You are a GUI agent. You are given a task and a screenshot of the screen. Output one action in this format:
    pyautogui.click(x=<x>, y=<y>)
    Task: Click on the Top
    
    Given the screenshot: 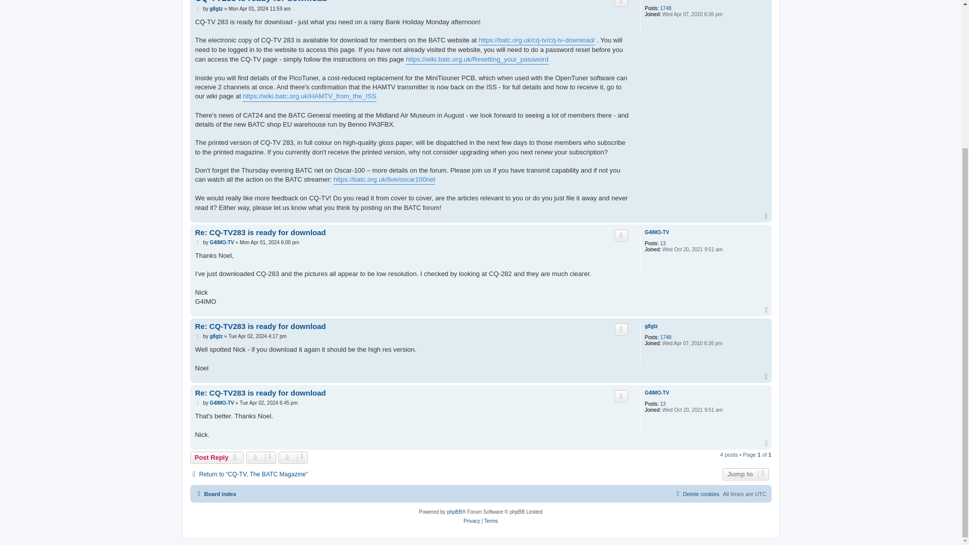 What is the action you would take?
    pyautogui.click(x=767, y=216)
    